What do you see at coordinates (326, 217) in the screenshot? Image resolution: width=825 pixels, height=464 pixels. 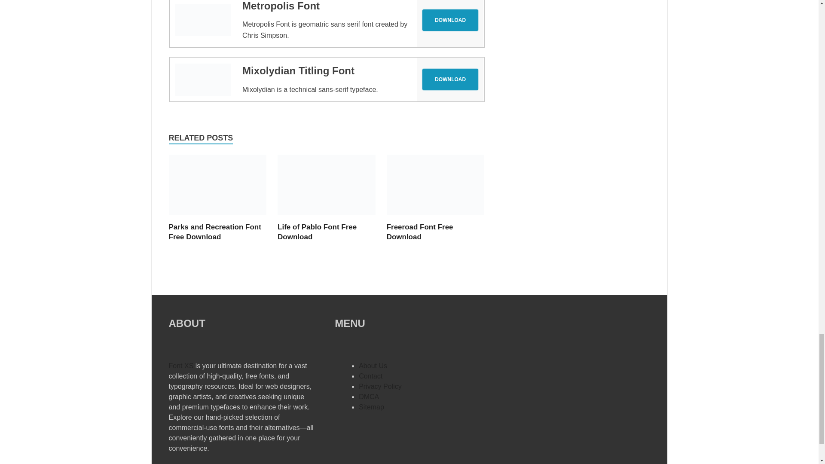 I see `Life of Pablo Font Free Download` at bounding box center [326, 217].